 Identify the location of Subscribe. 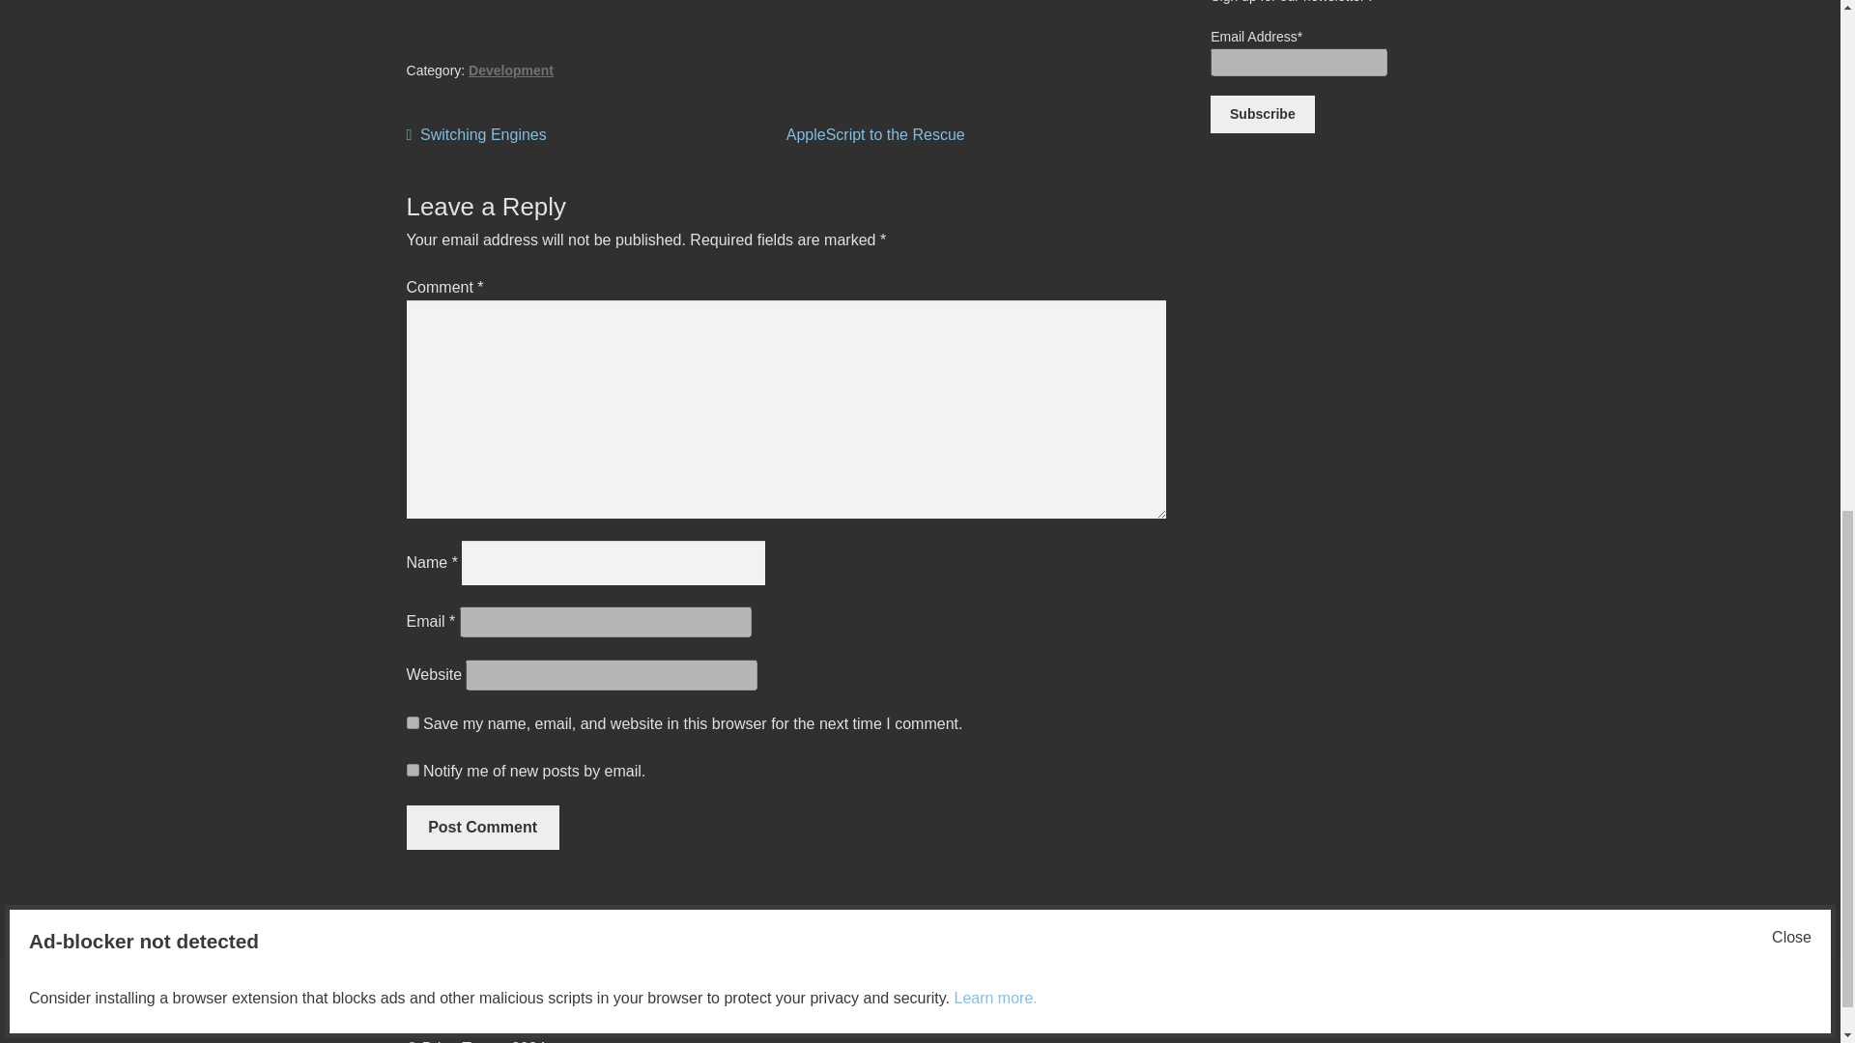
(875, 133).